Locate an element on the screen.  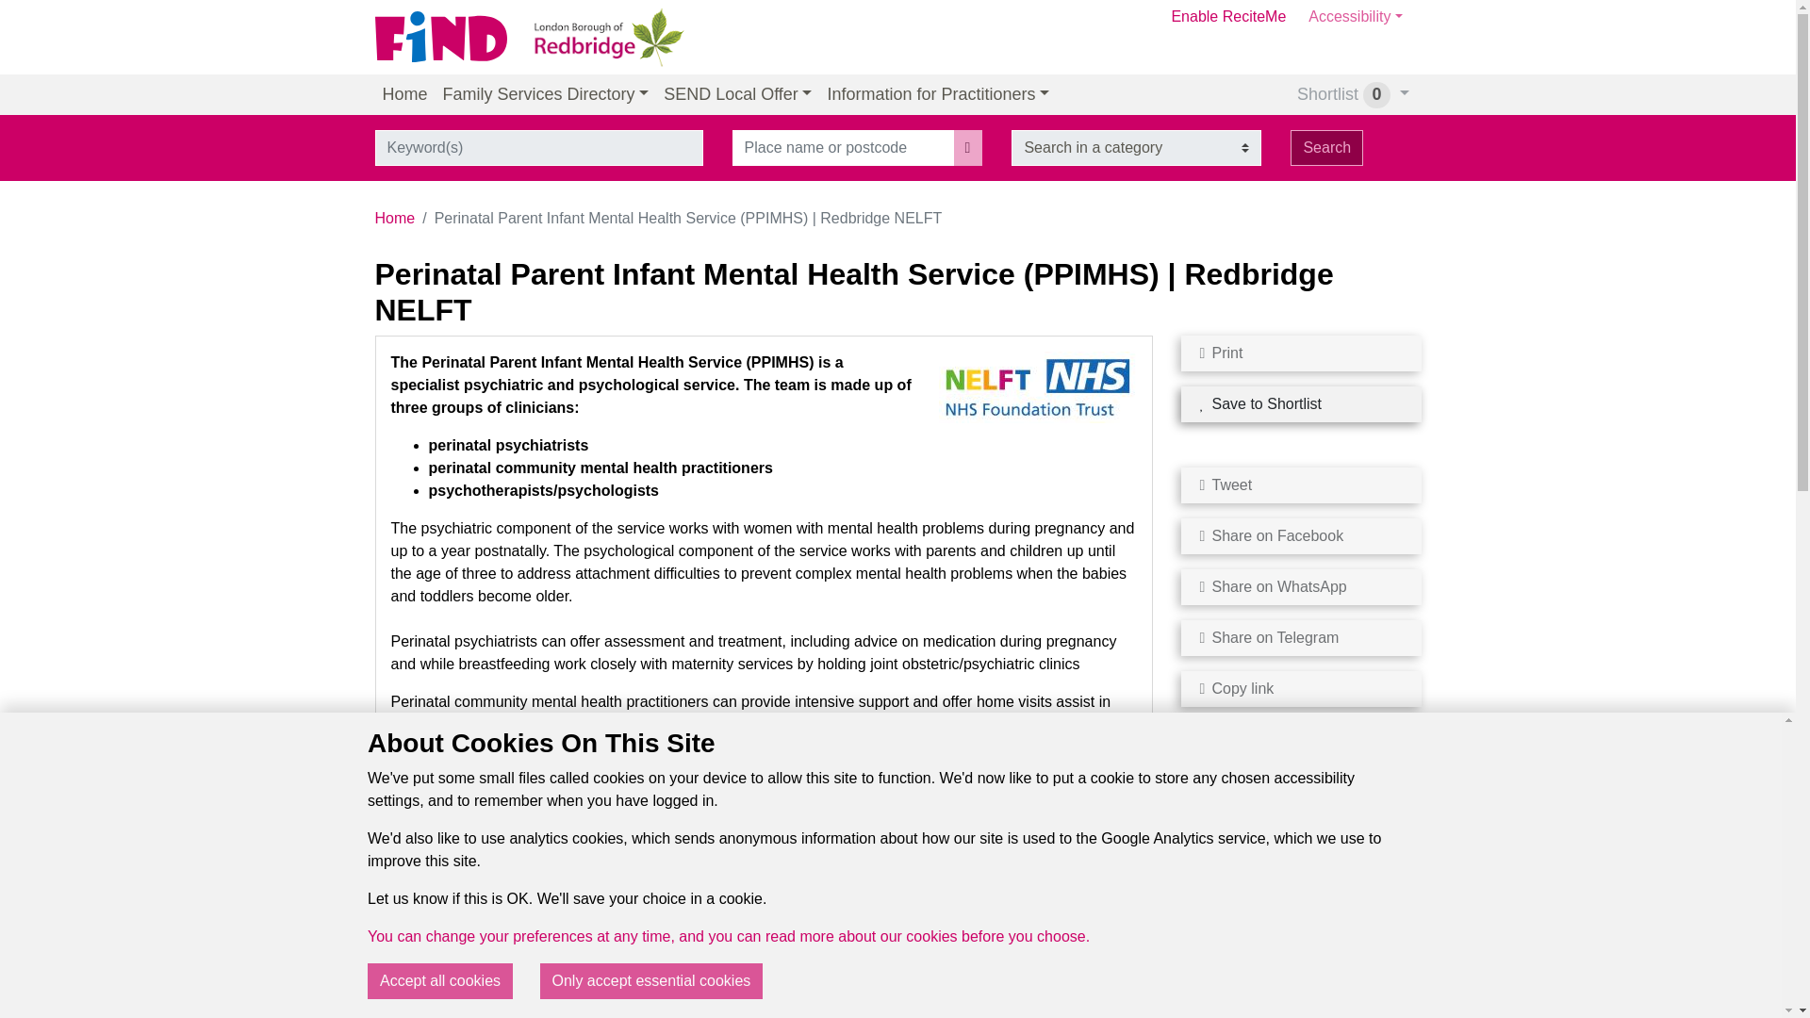
FiND home page is located at coordinates (449, 37).